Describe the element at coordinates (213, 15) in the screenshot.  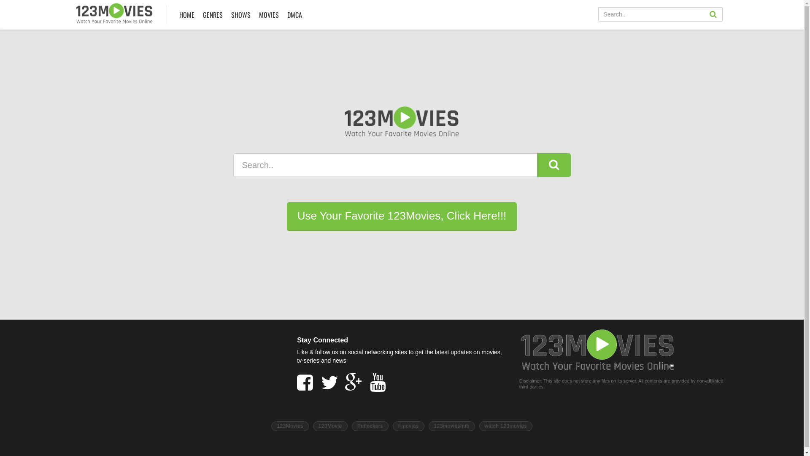
I see `GENRES` at that location.